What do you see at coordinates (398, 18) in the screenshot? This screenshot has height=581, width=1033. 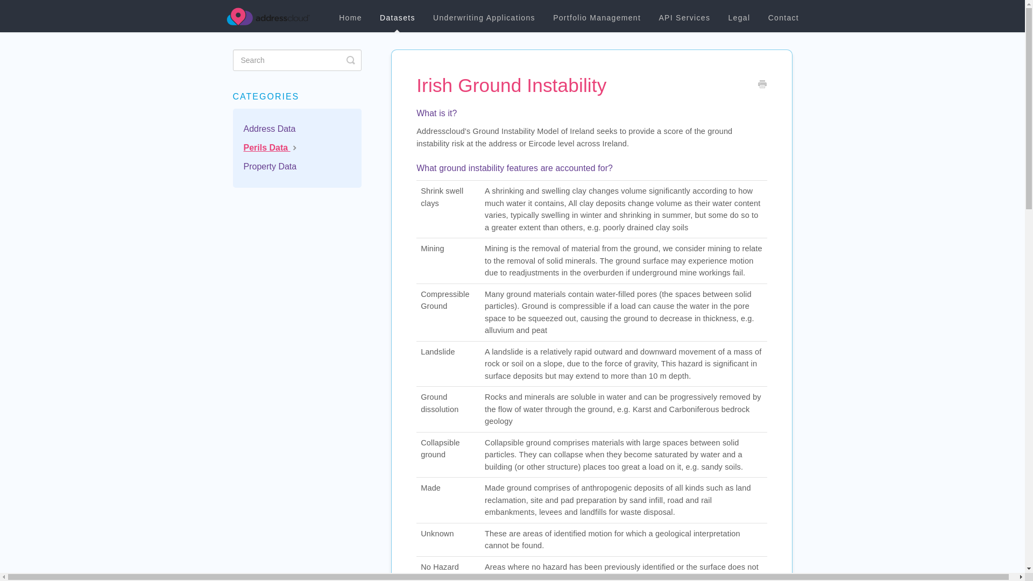 I see `Datasets` at bounding box center [398, 18].